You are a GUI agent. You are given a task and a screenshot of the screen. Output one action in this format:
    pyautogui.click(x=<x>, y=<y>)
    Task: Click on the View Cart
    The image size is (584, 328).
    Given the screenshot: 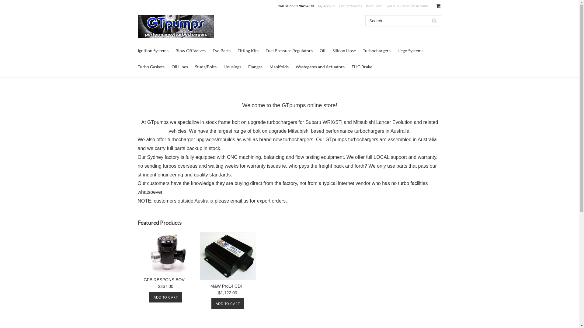 What is the action you would take?
    pyautogui.click(x=438, y=6)
    